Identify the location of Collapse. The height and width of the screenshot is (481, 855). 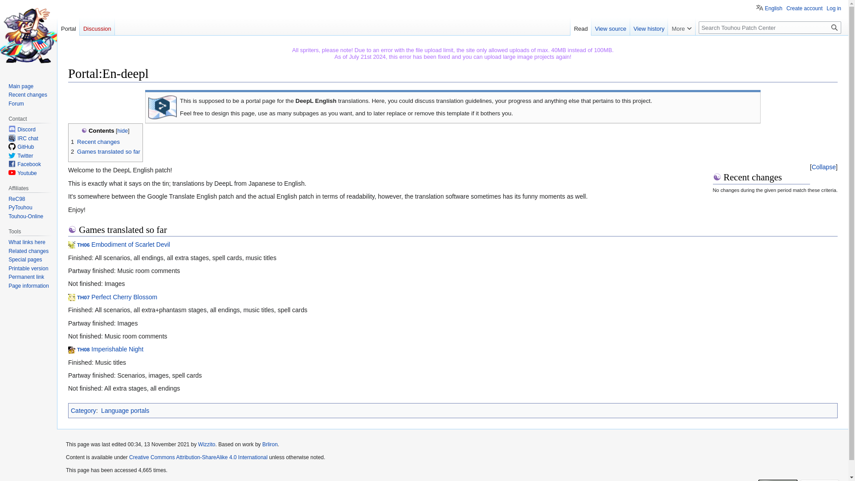
(824, 167).